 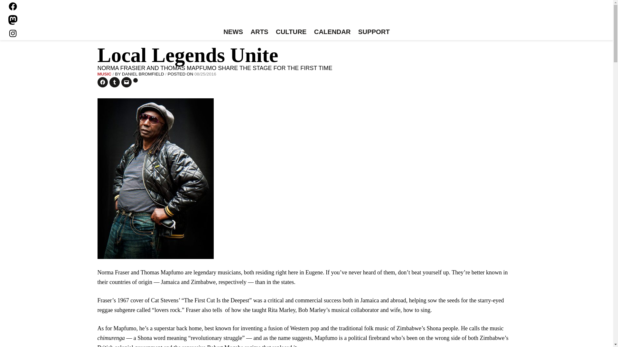 I want to click on Mastodon, so click(x=13, y=20).